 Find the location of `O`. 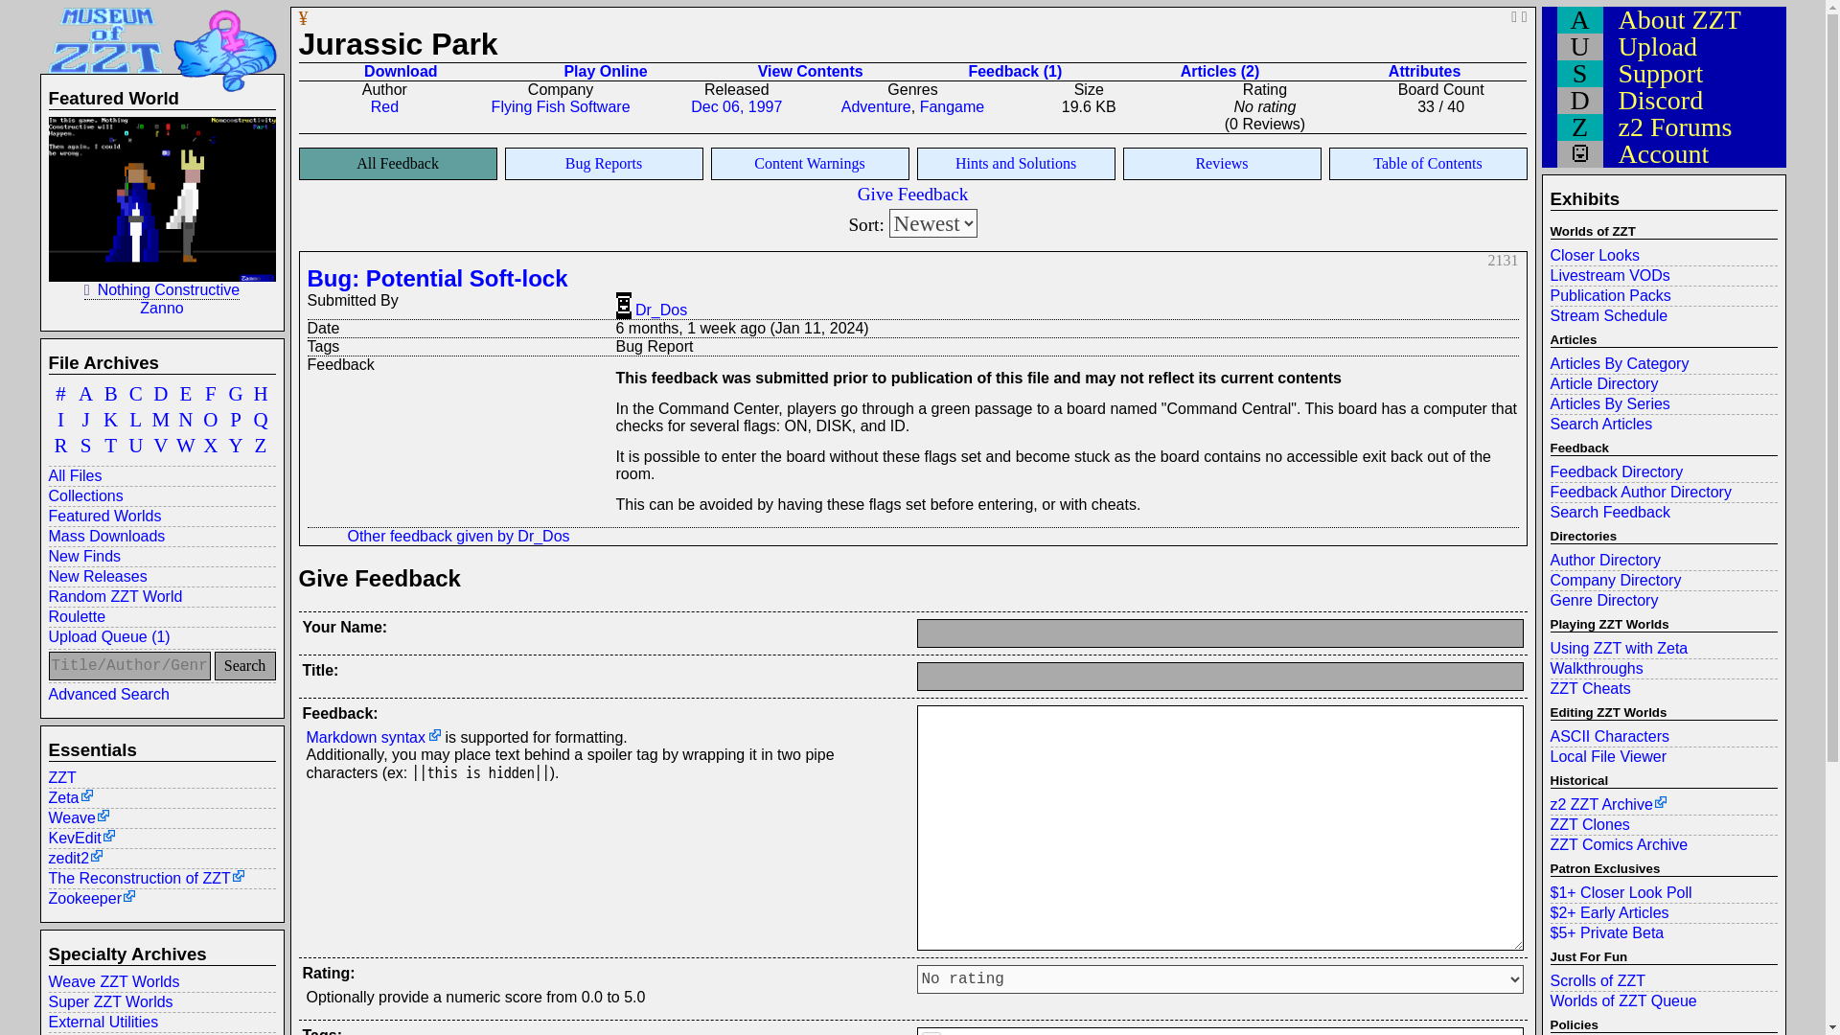

O is located at coordinates (211, 420).